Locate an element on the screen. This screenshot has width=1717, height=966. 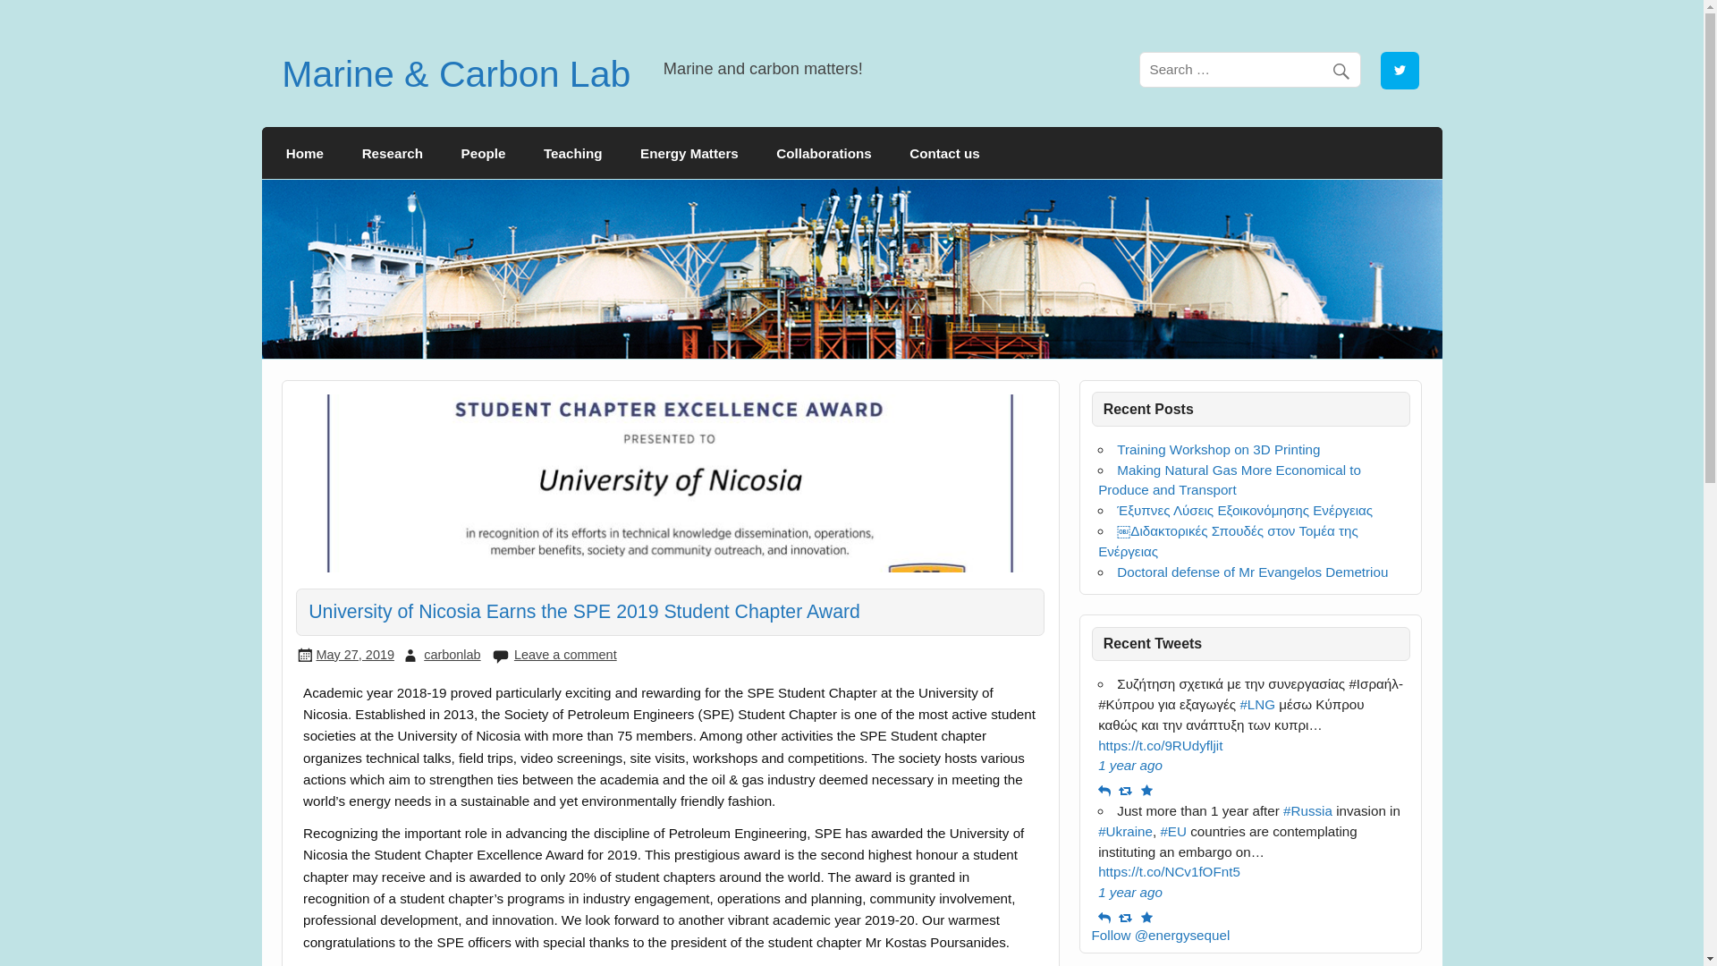
Teaching is located at coordinates (573, 152).